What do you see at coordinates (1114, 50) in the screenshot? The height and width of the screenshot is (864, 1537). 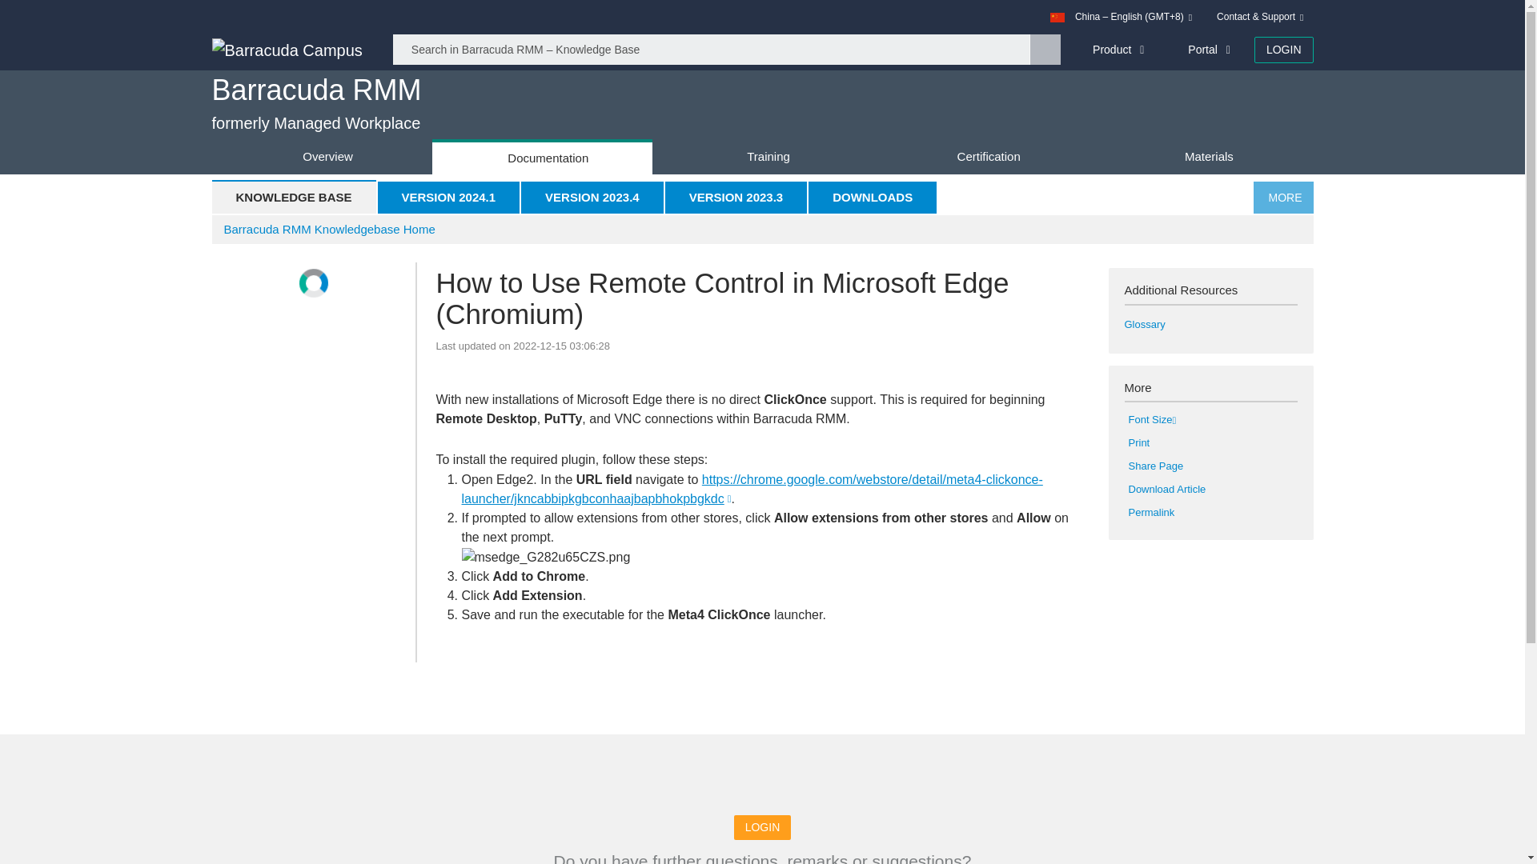 I see `Product` at bounding box center [1114, 50].